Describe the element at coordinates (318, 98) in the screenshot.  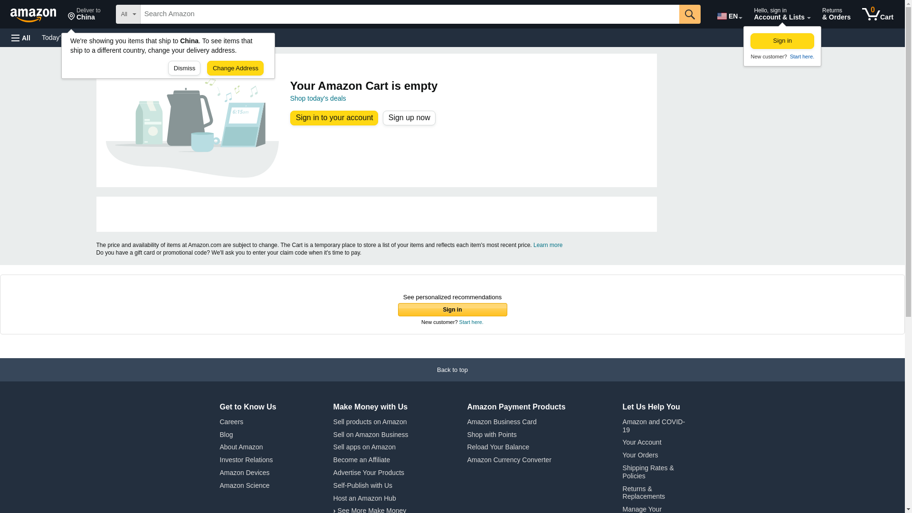
I see `Shop today's deals` at that location.